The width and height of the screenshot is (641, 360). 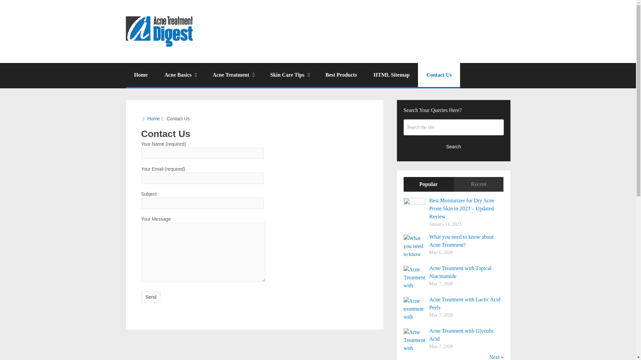 I want to click on What you need to know about Acne Treatment?, so click(x=461, y=241).